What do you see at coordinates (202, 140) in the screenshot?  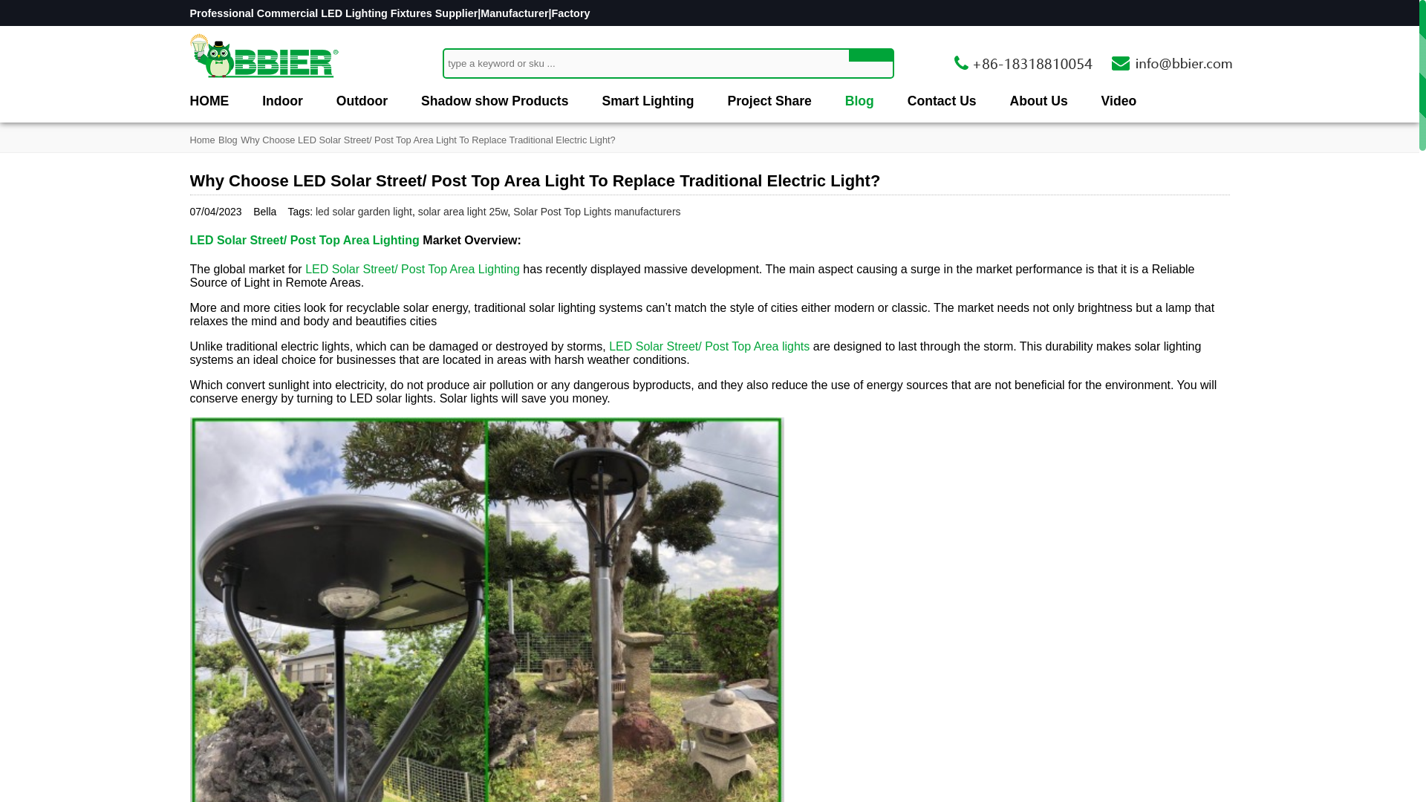 I see `Go to Home Page` at bounding box center [202, 140].